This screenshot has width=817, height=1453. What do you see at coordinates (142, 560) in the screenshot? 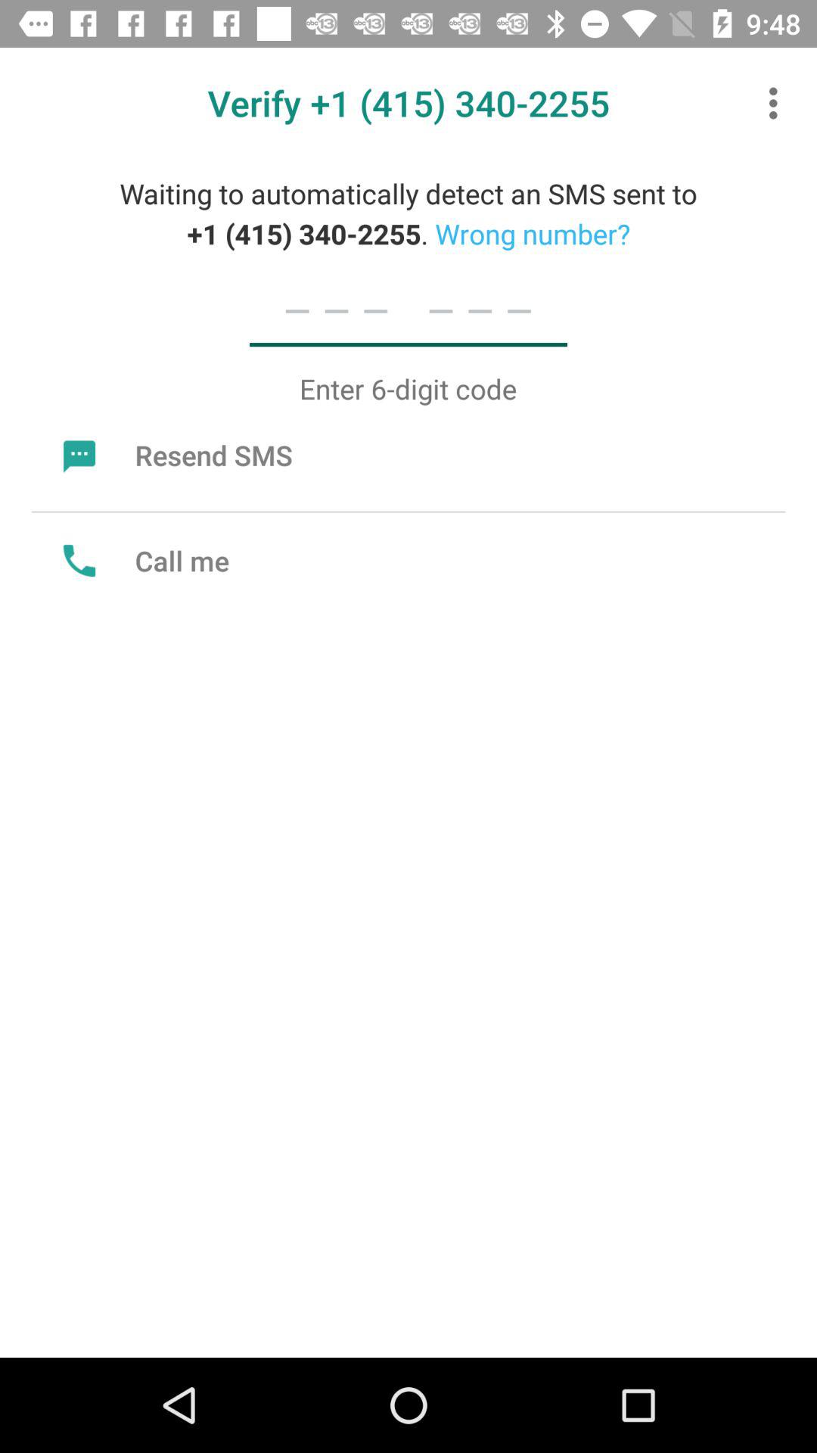
I see `choose call me on the left` at bounding box center [142, 560].